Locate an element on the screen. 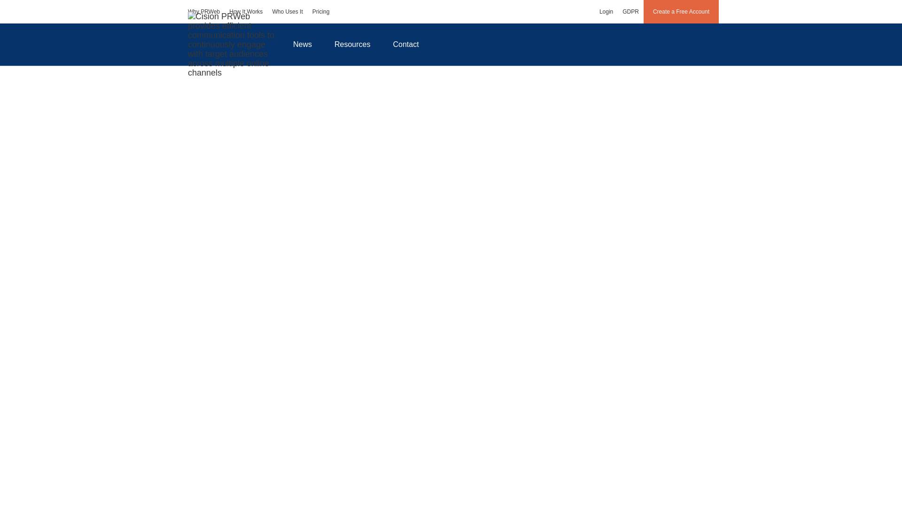  Pricing is located at coordinates (321, 11).